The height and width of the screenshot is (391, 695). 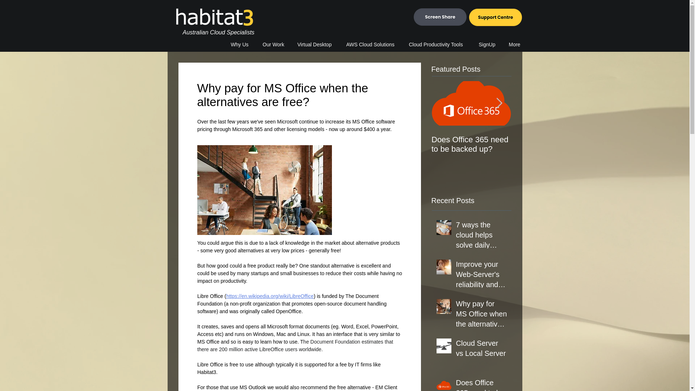 What do you see at coordinates (438, 44) in the screenshot?
I see `Cloud Productivity Tools` at bounding box center [438, 44].